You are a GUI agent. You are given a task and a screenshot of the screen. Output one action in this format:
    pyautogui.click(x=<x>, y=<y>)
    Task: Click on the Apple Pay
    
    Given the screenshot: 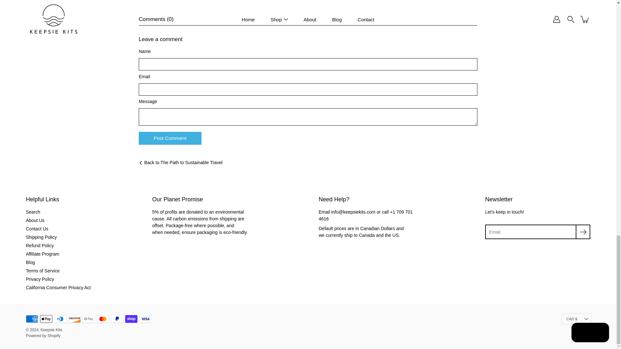 What is the action you would take?
    pyautogui.click(x=46, y=319)
    